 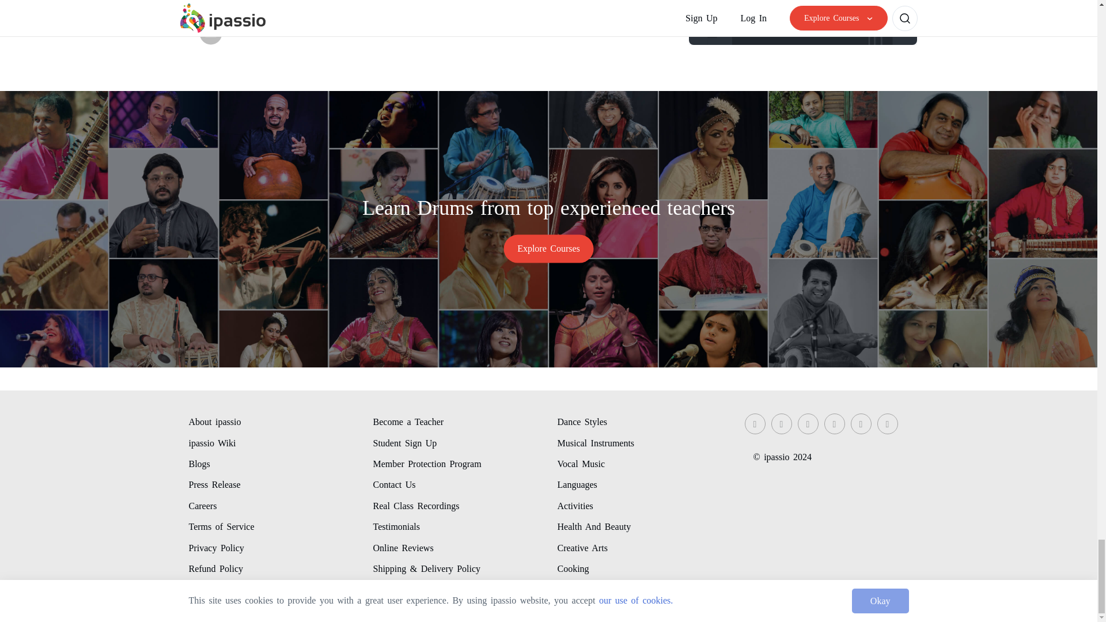 What do you see at coordinates (221, 529) in the screenshot?
I see `Terms of Service` at bounding box center [221, 529].